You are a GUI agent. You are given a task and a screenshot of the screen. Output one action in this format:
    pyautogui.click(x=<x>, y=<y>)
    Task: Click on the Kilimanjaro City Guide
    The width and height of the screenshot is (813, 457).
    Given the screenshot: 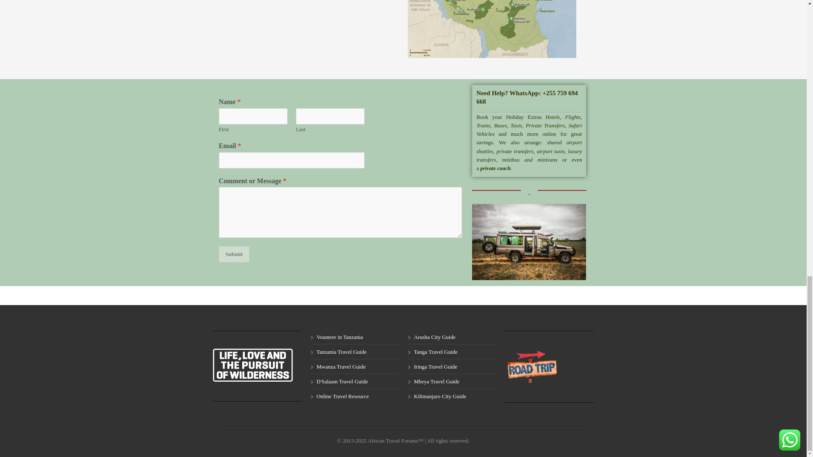 What is the action you would take?
    pyautogui.click(x=440, y=396)
    